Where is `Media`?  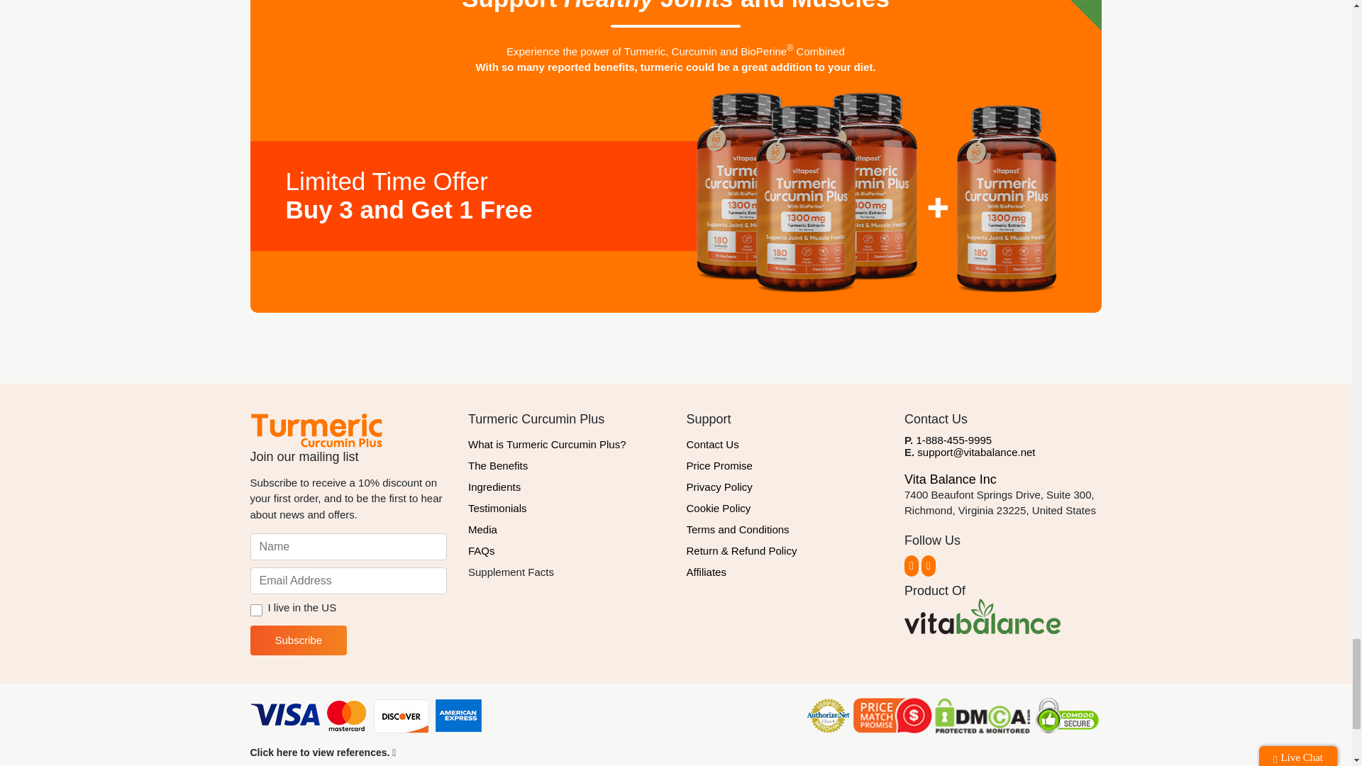
Media is located at coordinates (567, 530).